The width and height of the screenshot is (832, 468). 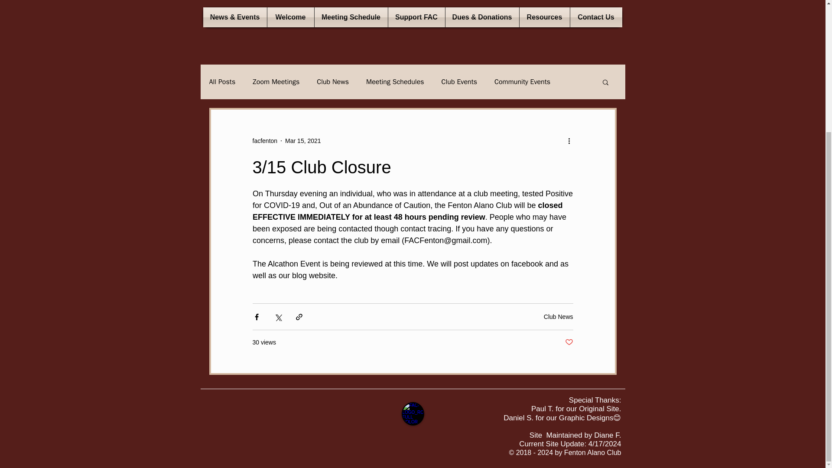 What do you see at coordinates (558, 316) in the screenshot?
I see `Club News` at bounding box center [558, 316].